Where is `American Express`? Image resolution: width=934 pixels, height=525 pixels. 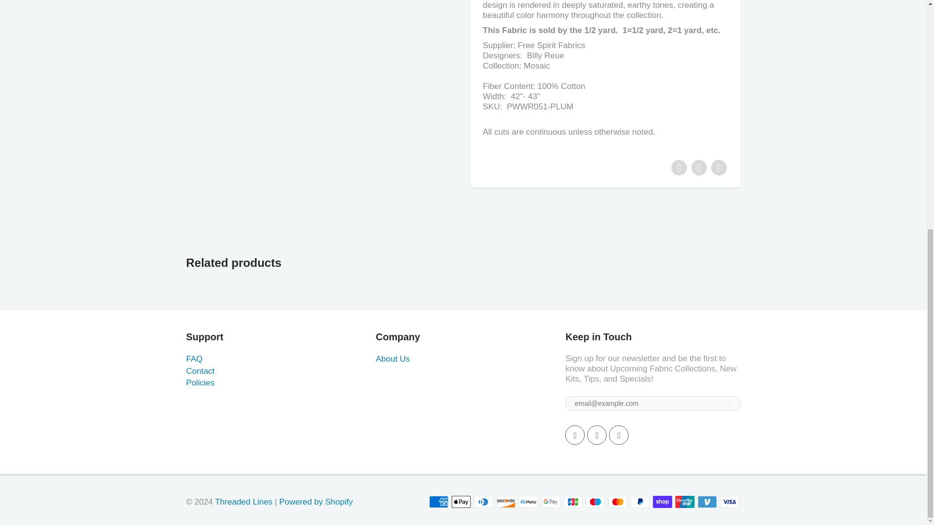 American Express is located at coordinates (438, 502).